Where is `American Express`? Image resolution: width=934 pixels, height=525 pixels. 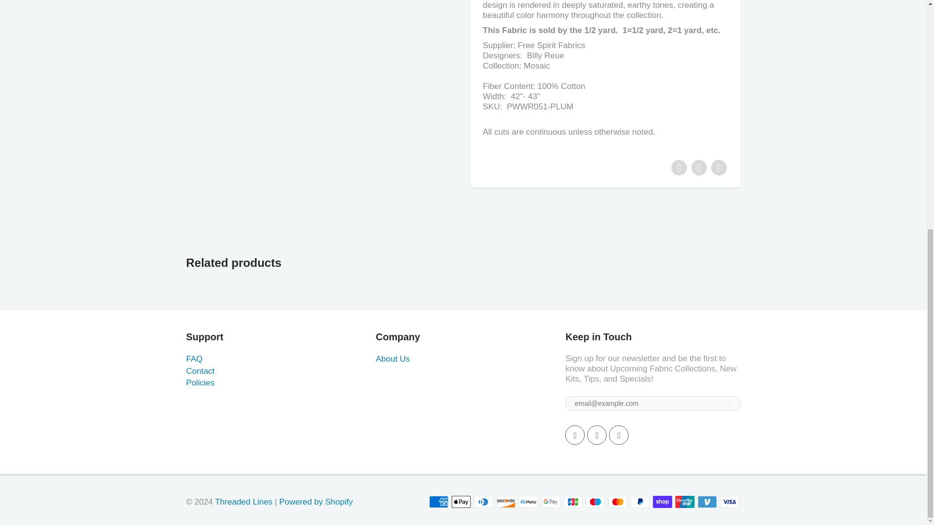 American Express is located at coordinates (438, 502).